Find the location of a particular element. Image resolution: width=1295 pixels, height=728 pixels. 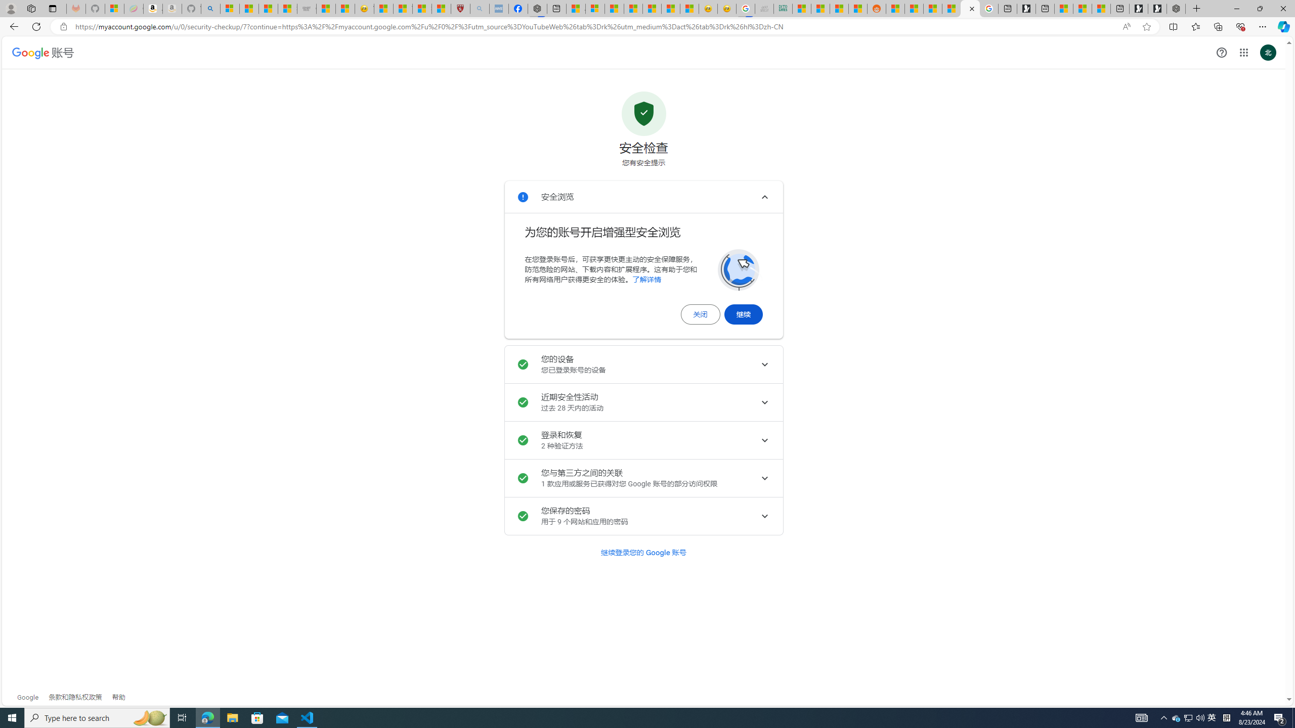

These 3 Stocks Pay You More Than 5% to Own Them is located at coordinates (1101, 9).